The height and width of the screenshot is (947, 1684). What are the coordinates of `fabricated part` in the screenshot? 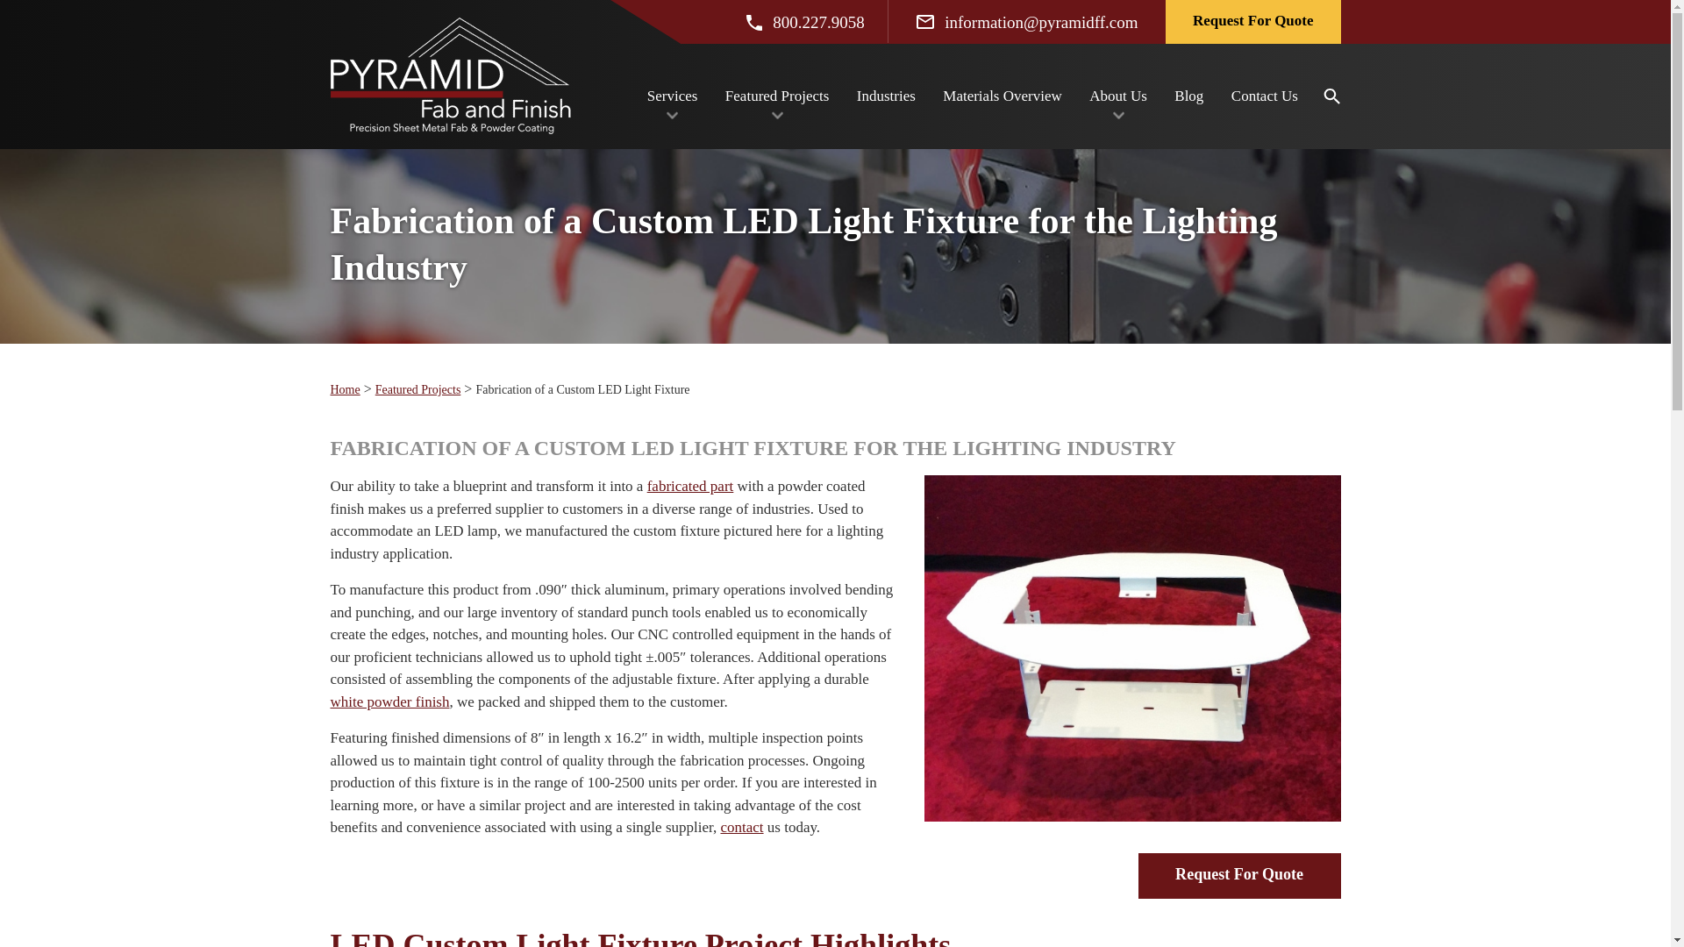 It's located at (690, 486).